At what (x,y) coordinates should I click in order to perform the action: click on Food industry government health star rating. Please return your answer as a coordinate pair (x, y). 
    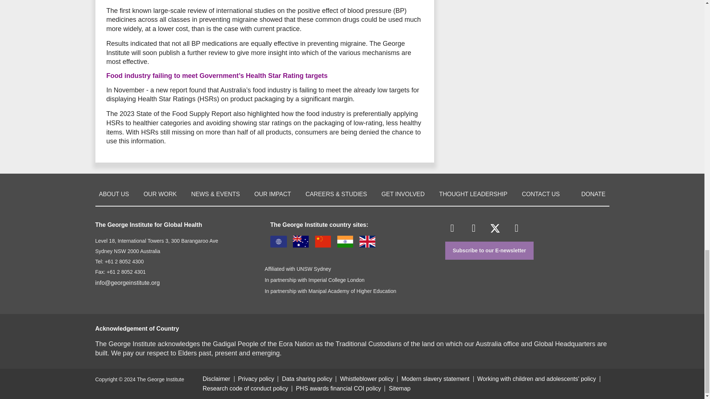
    Looking at the image, I should click on (217, 75).